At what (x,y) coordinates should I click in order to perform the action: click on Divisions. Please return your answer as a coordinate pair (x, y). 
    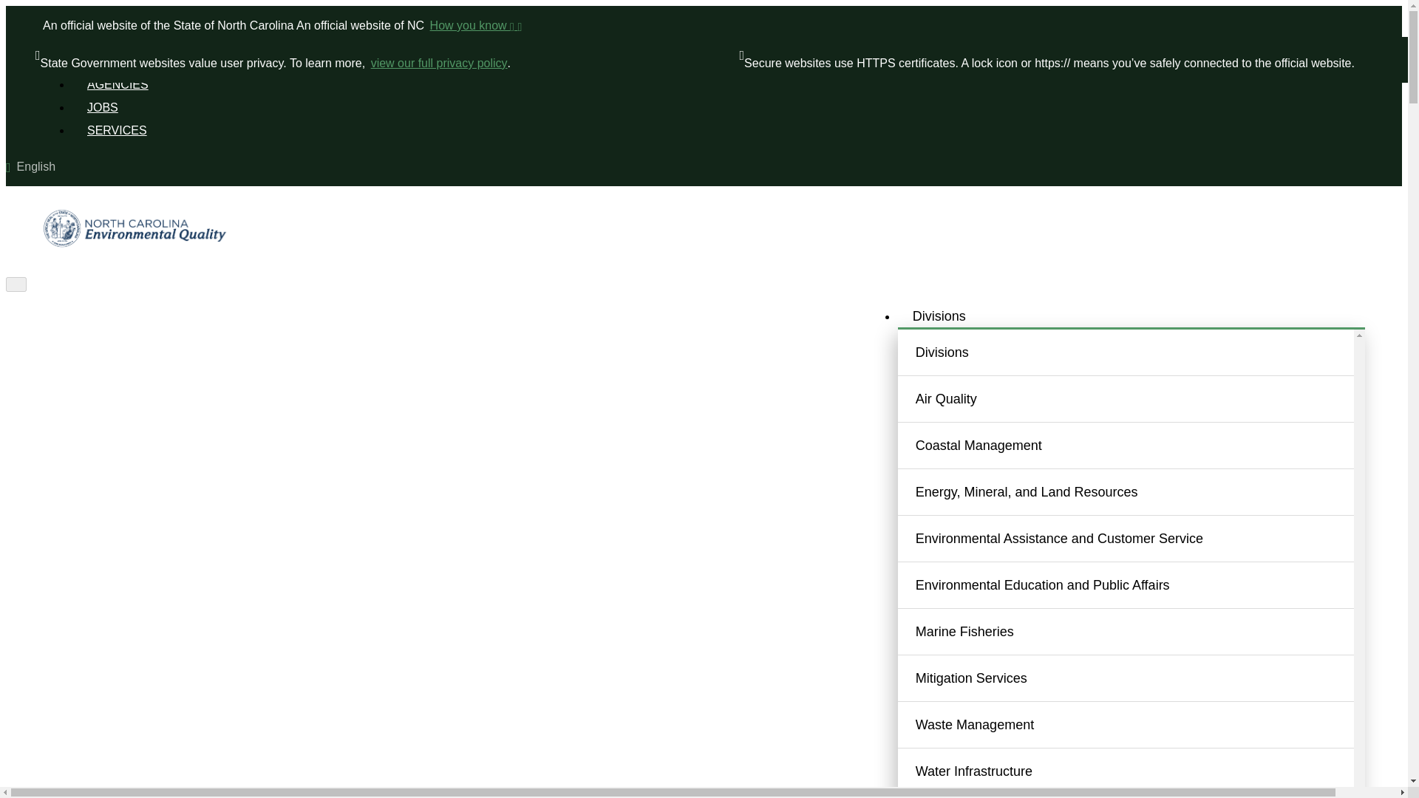
    Looking at the image, I should click on (939, 316).